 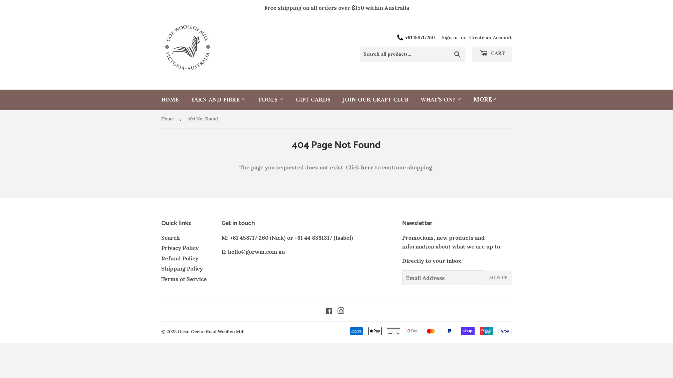 What do you see at coordinates (441, 100) in the screenshot?
I see `WHAT'S ON?` at bounding box center [441, 100].